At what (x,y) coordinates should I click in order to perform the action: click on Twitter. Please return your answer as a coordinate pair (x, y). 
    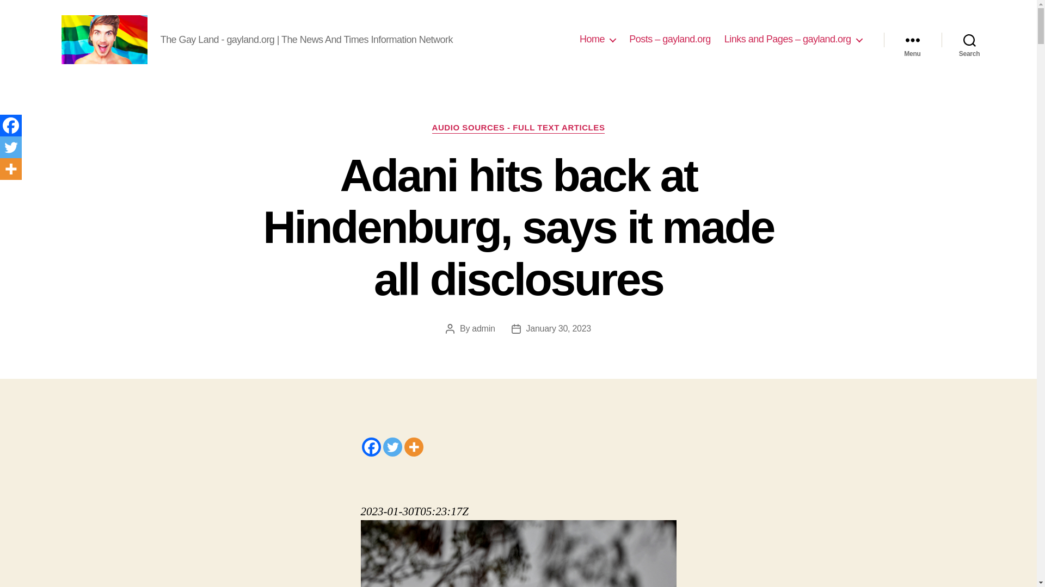
    Looking at the image, I should click on (11, 147).